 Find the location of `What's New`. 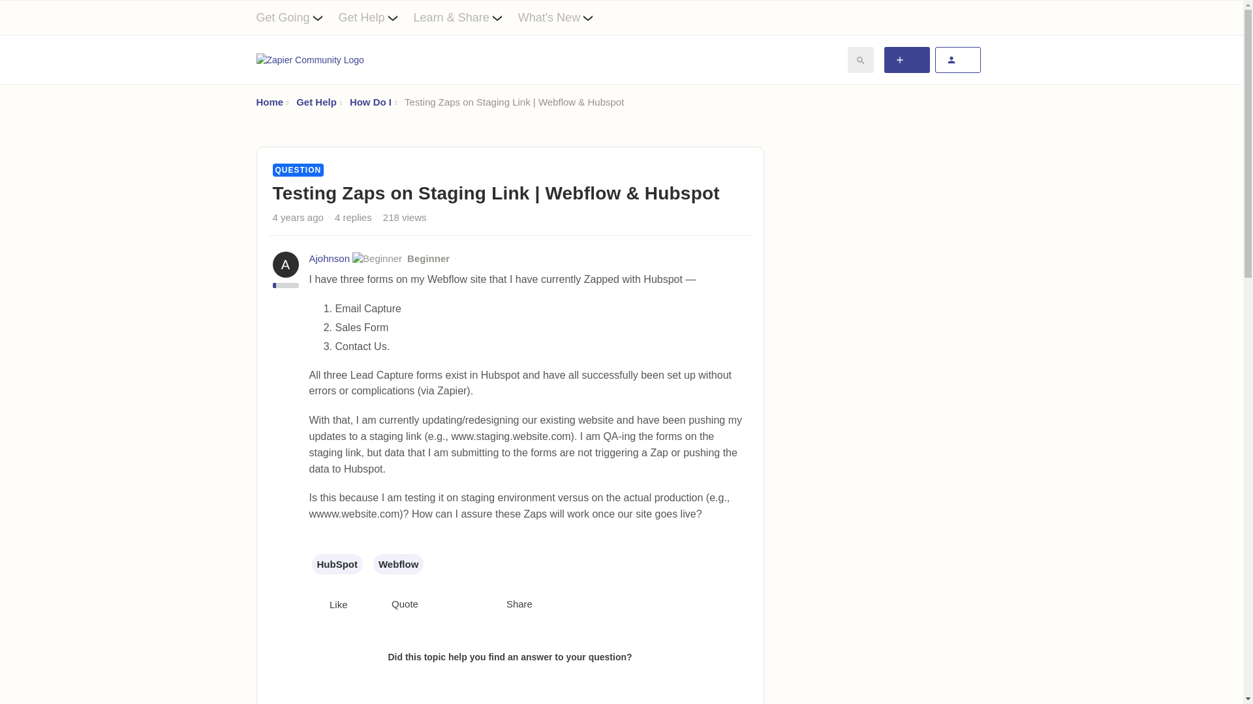

What's New is located at coordinates (564, 17).